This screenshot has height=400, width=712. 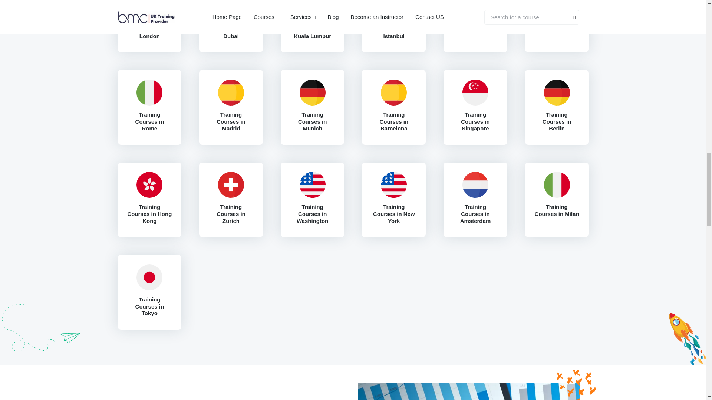 What do you see at coordinates (475, 6) in the screenshot?
I see `Discover Top training courses in Paris` at bounding box center [475, 6].